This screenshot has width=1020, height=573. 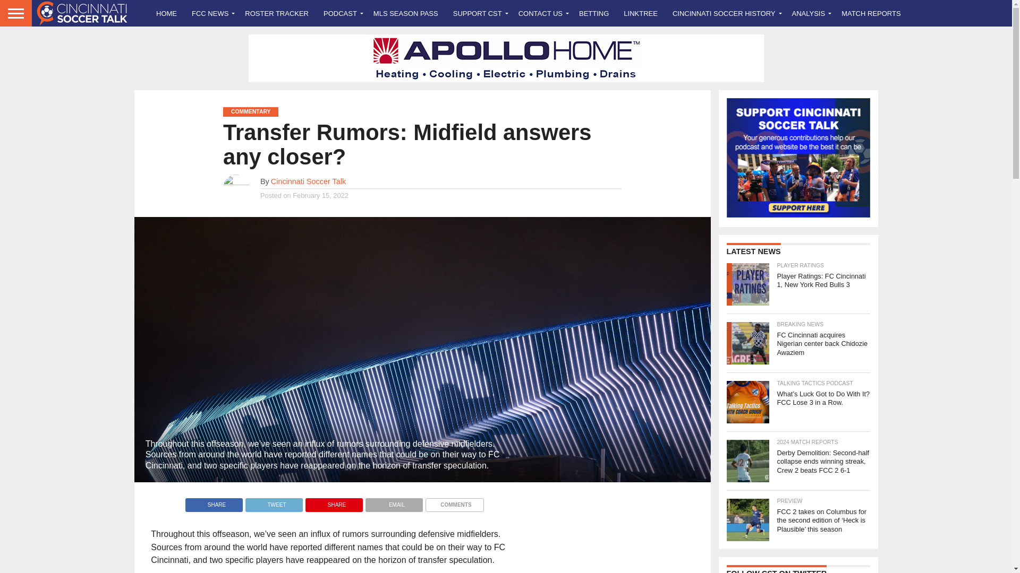 What do you see at coordinates (308, 181) in the screenshot?
I see `Posts by Cincinnati Soccer Talk` at bounding box center [308, 181].